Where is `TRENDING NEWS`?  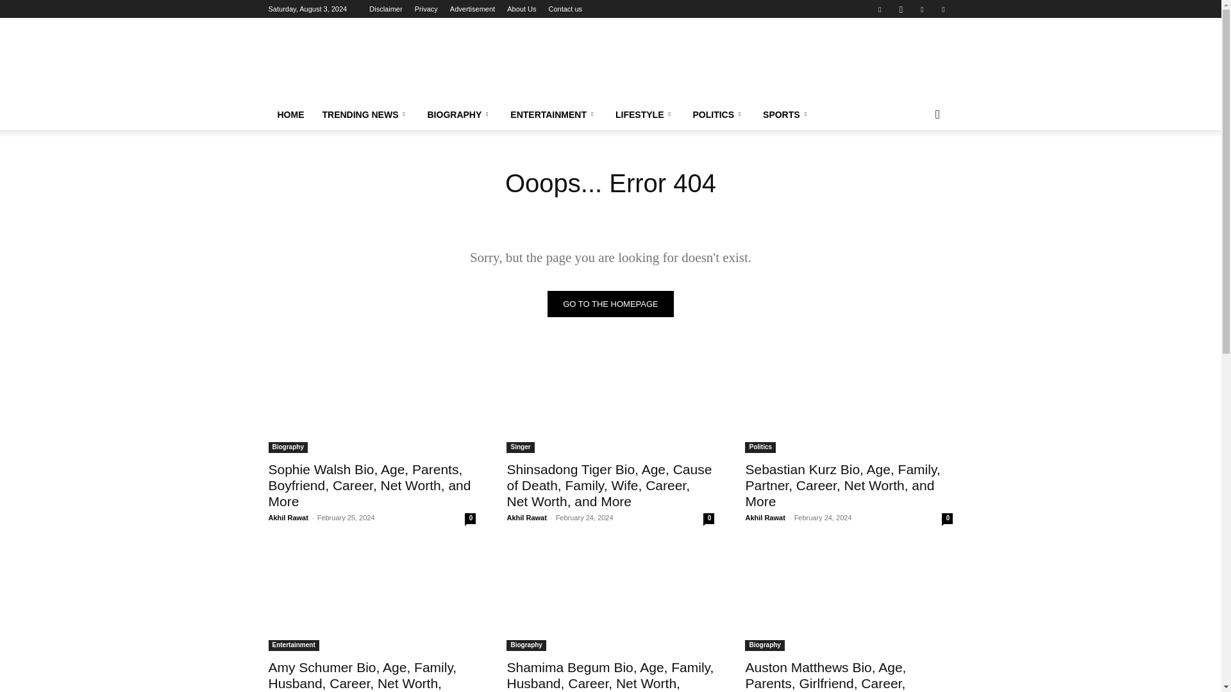 TRENDING NEWS is located at coordinates (365, 115).